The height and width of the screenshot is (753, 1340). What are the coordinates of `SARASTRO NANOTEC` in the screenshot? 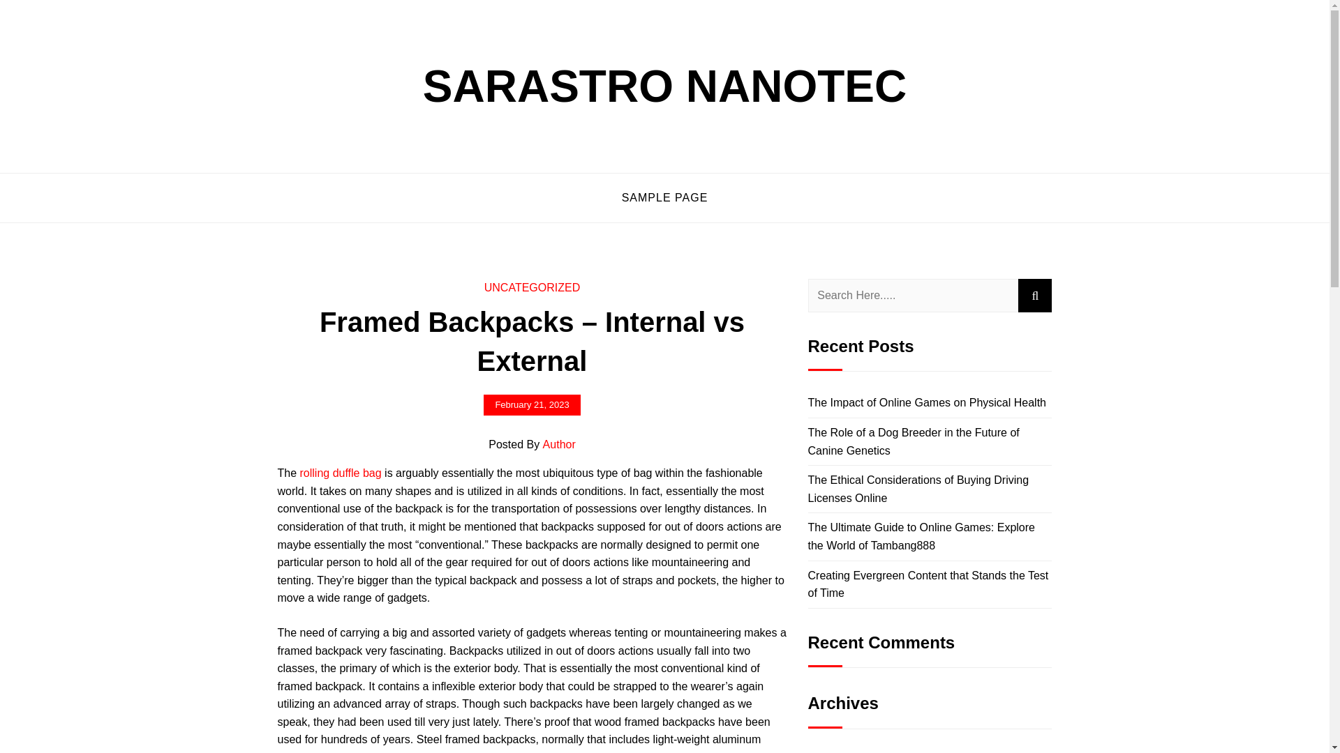 It's located at (664, 86).